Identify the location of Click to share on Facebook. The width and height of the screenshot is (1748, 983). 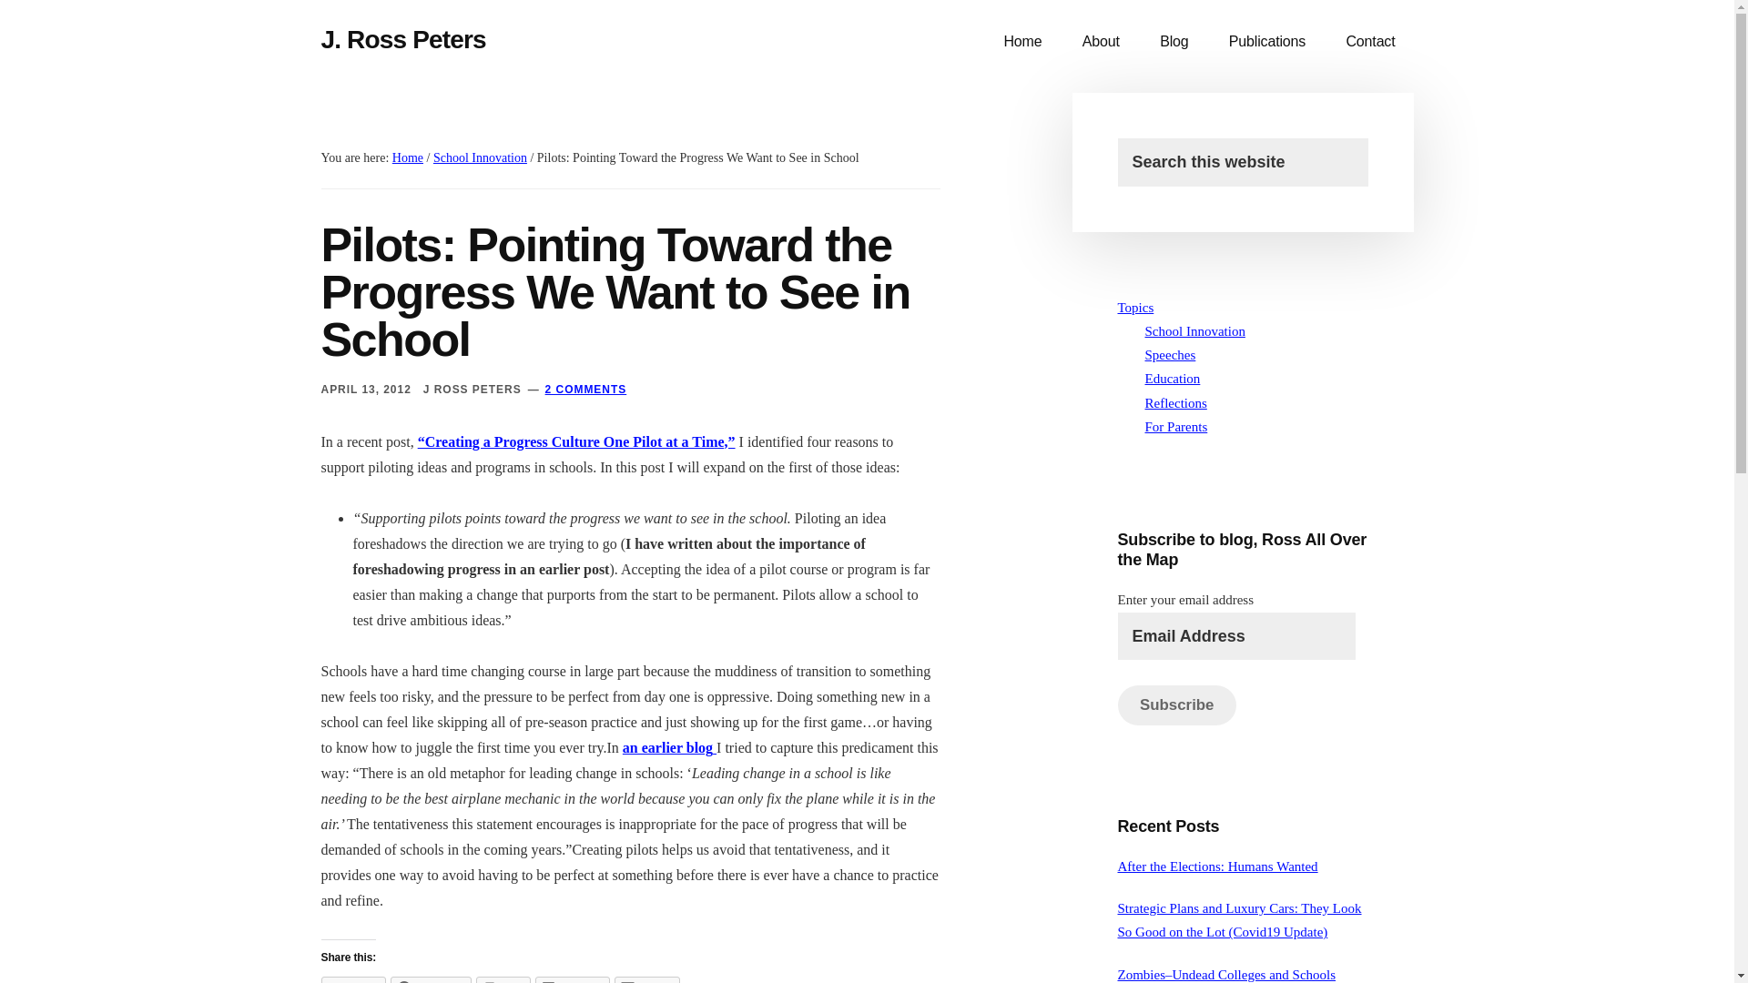
(431, 979).